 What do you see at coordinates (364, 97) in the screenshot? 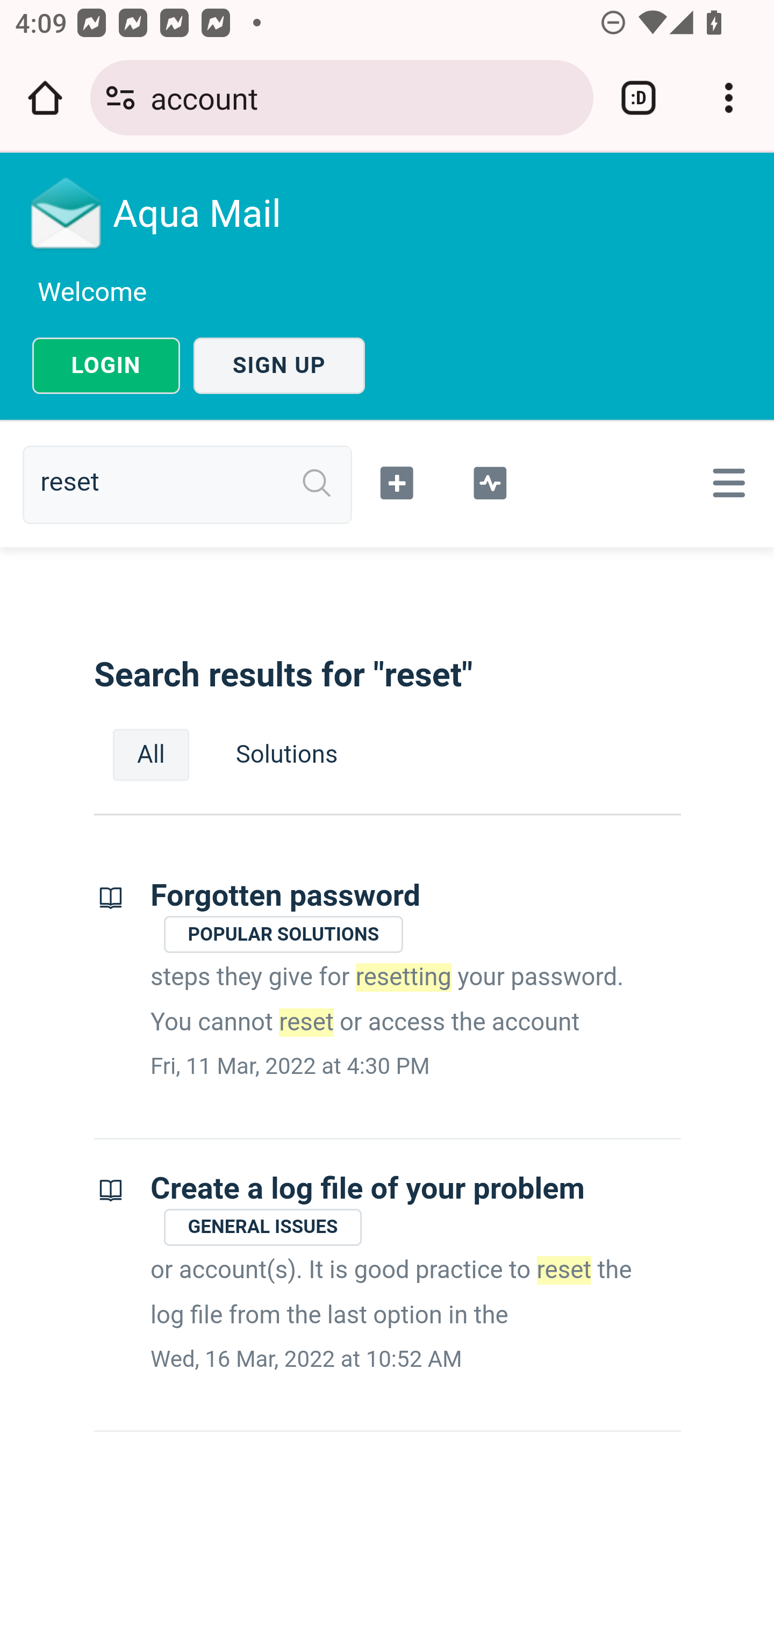
I see `account` at bounding box center [364, 97].